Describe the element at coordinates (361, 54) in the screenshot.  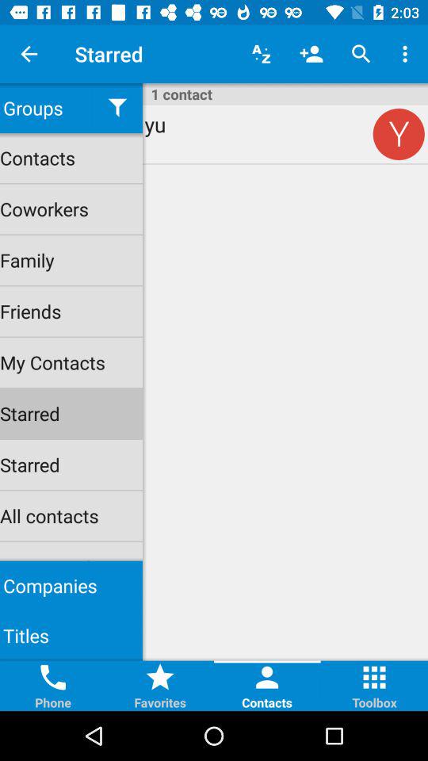
I see `click the search button on the web page` at that location.